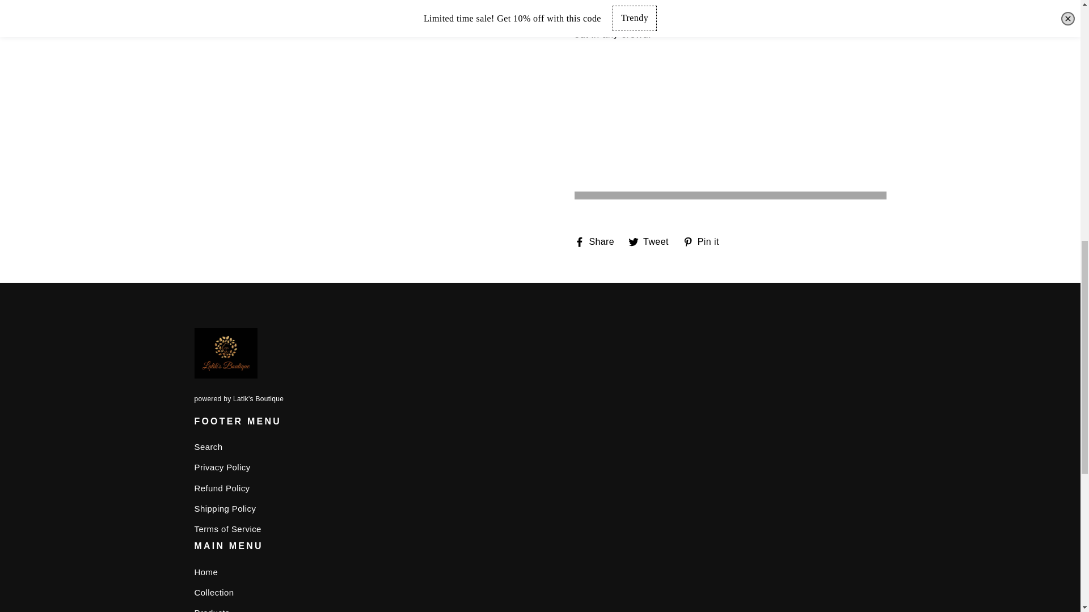 The width and height of the screenshot is (1089, 612). What do you see at coordinates (598, 241) in the screenshot?
I see `Share on Facebook` at bounding box center [598, 241].